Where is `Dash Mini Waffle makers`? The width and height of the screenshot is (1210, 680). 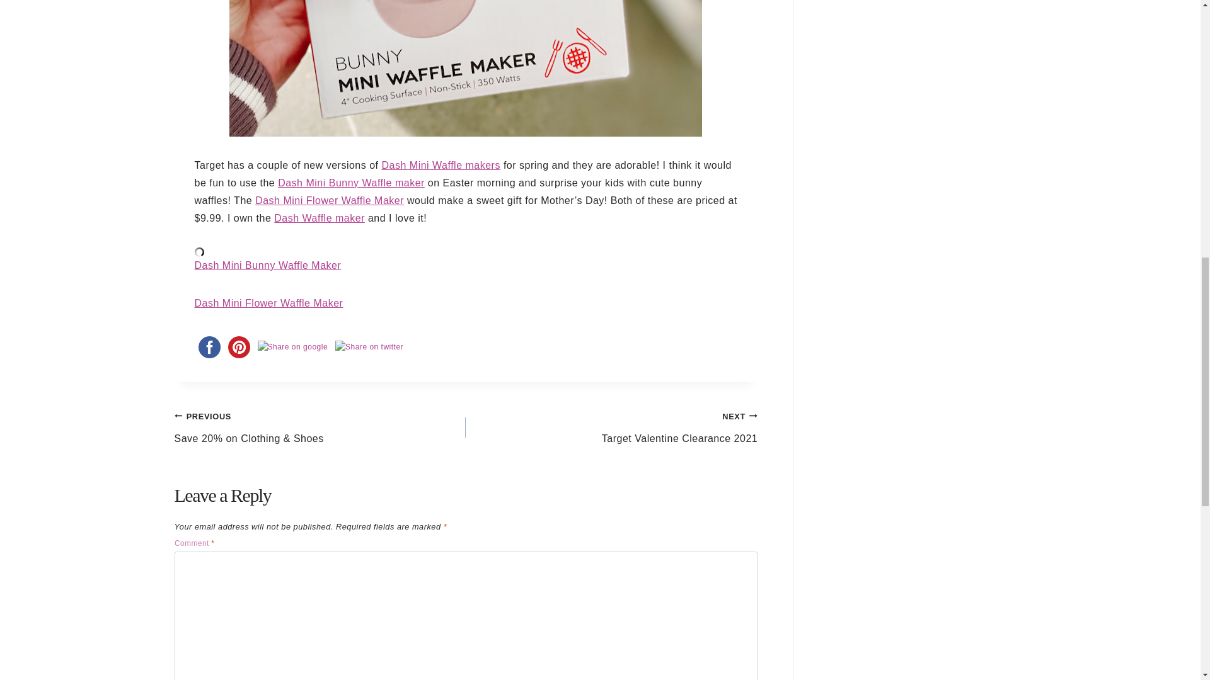
Dash Mini Waffle makers is located at coordinates (611, 427).